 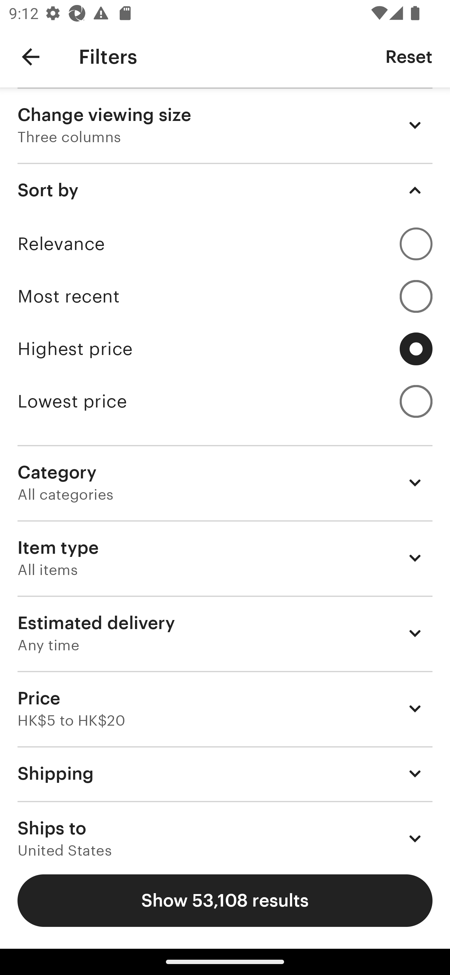 I want to click on Relevance, so click(x=225, y=244).